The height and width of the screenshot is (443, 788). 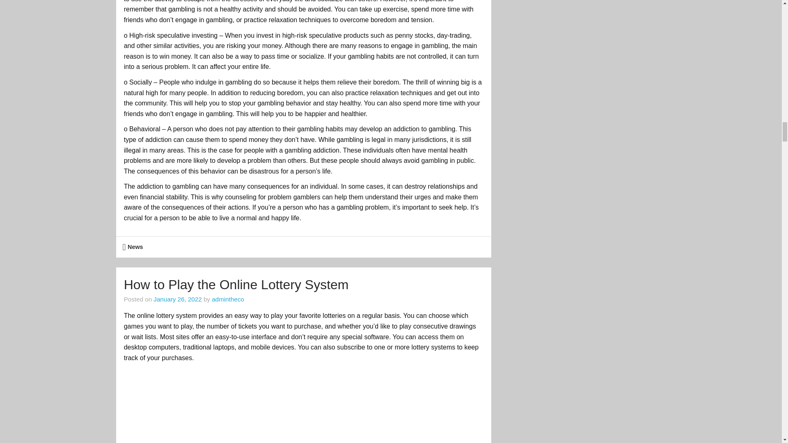 I want to click on January 26, 2022, so click(x=177, y=299).